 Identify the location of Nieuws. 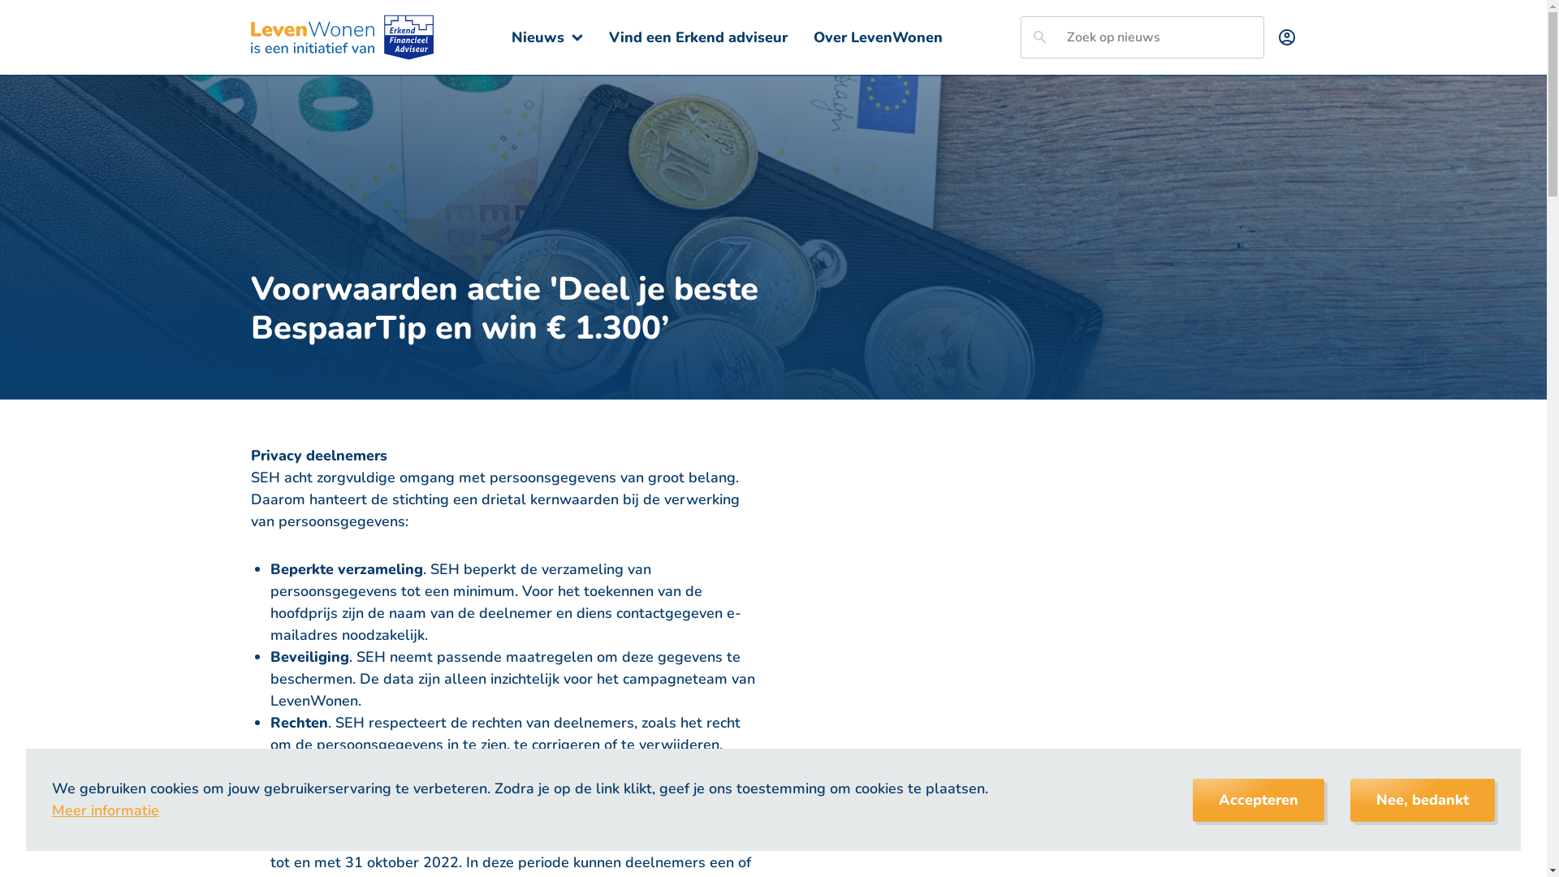
(547, 37).